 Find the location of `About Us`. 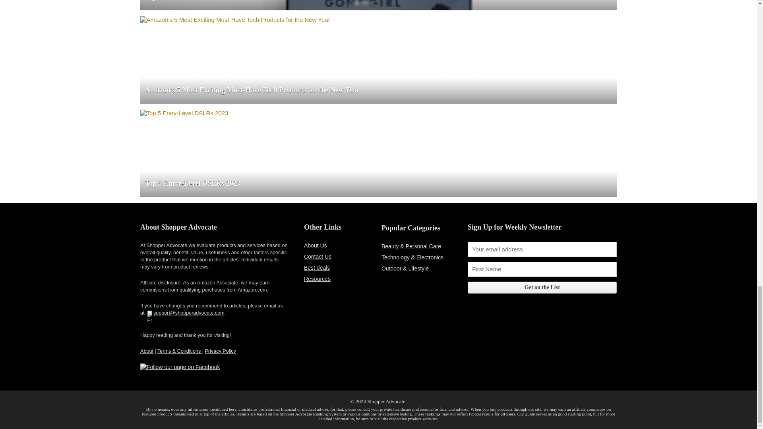

About Us is located at coordinates (316, 245).